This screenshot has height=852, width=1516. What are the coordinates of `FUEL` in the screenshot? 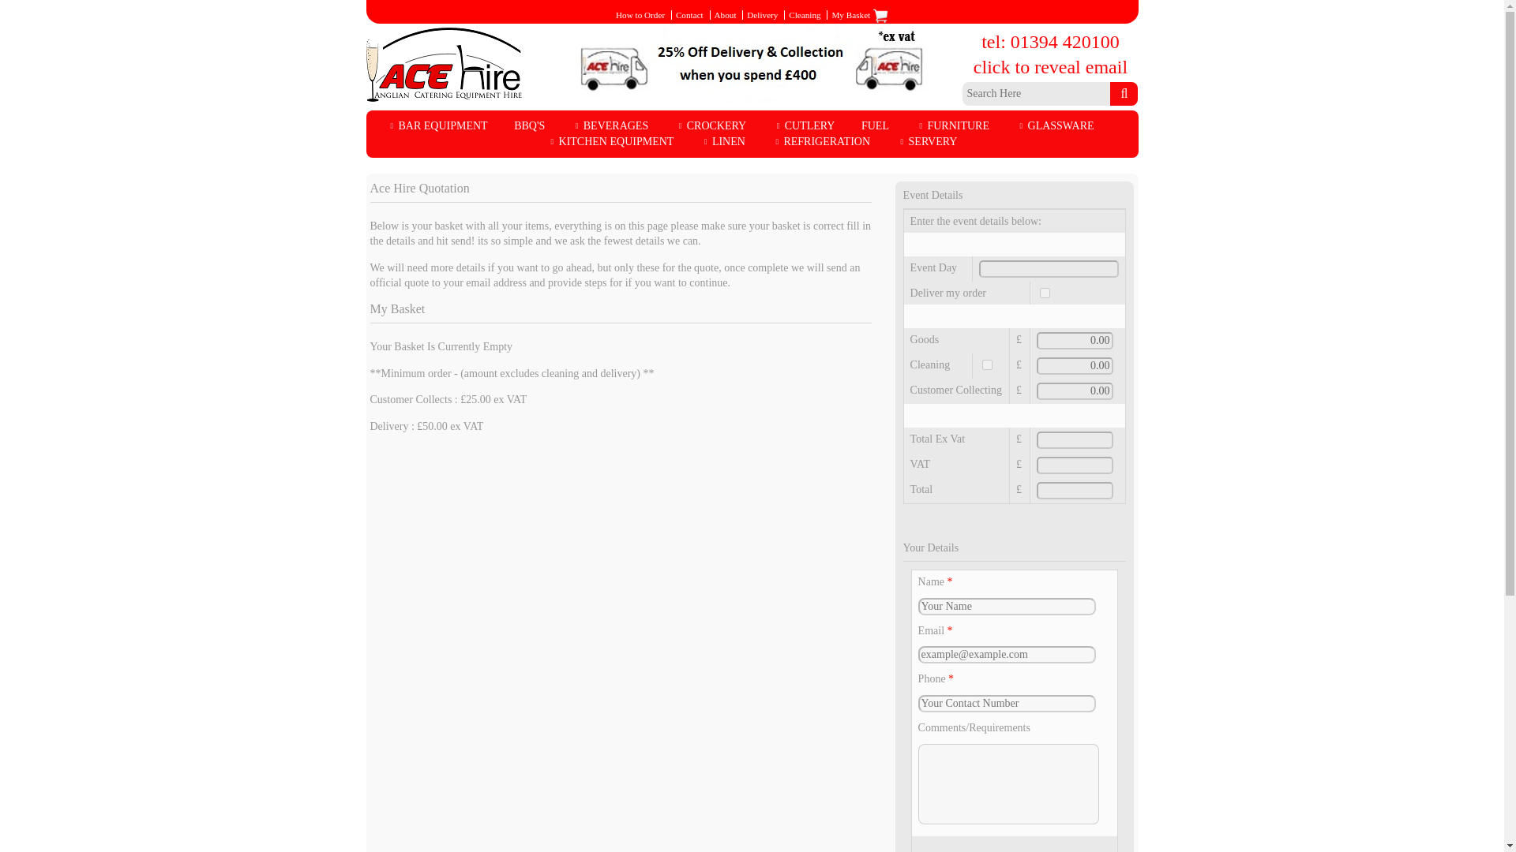 It's located at (875, 126).